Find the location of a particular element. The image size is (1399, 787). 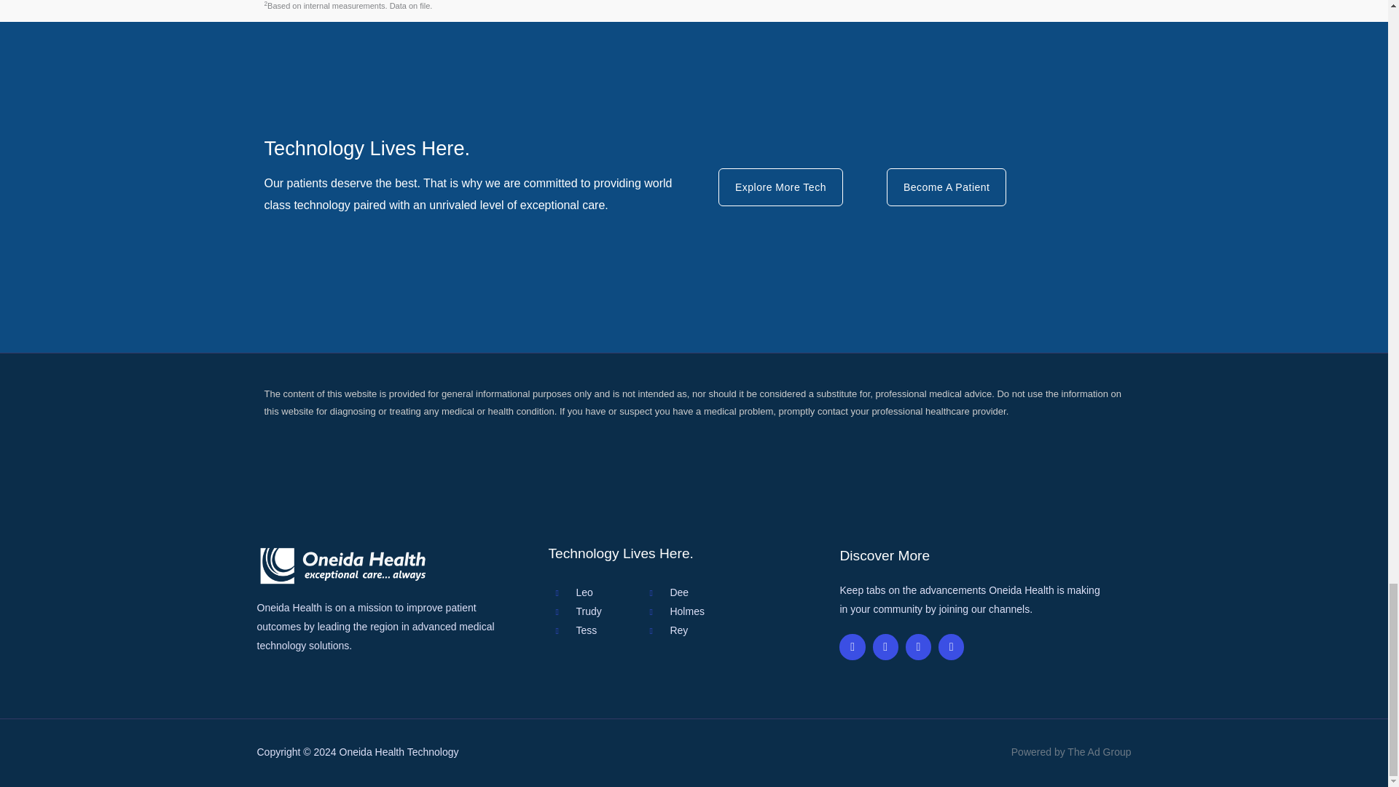

Rey is located at coordinates (740, 631).